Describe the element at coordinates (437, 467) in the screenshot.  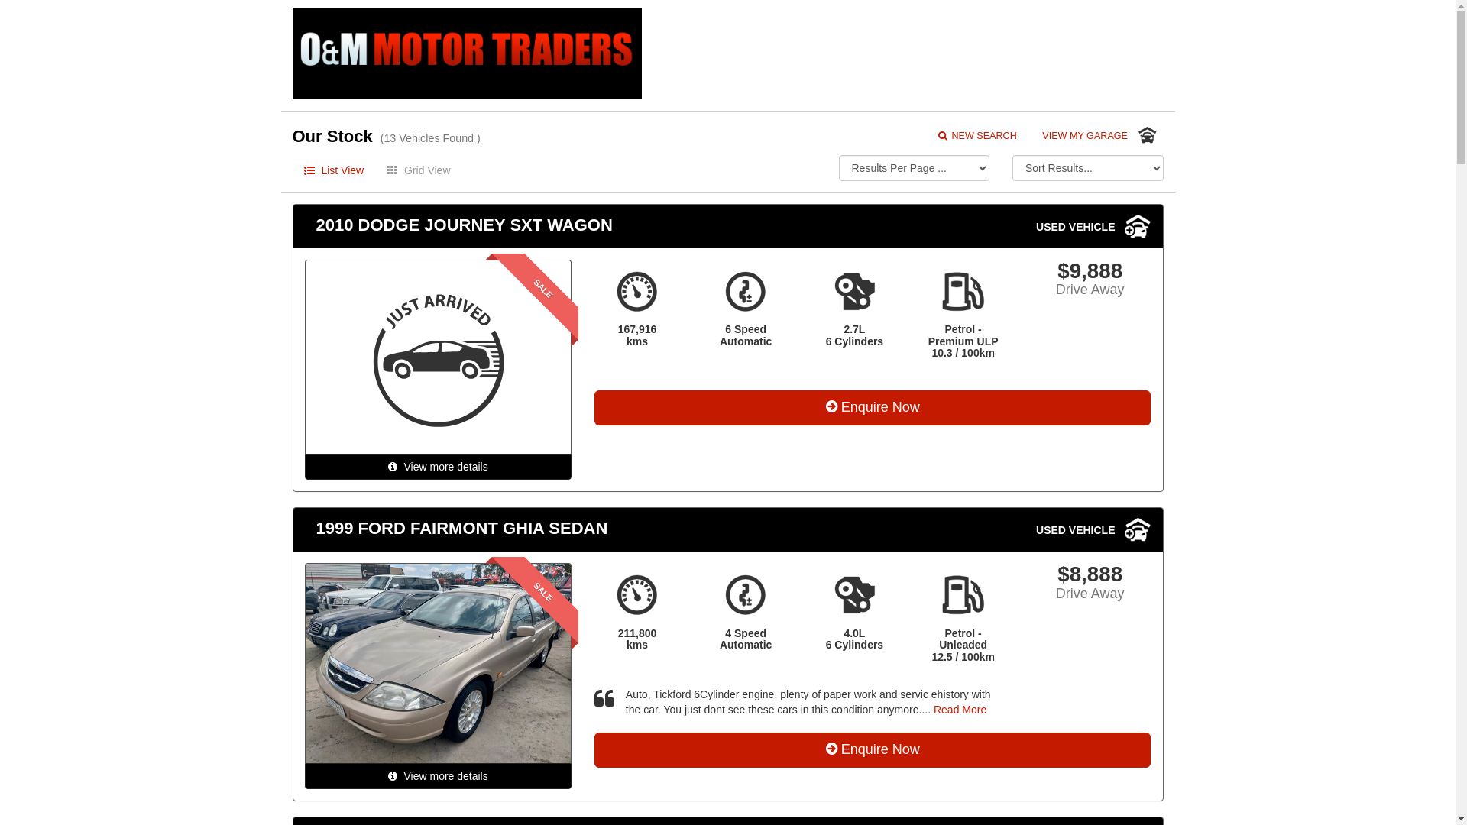
I see `View more details` at that location.